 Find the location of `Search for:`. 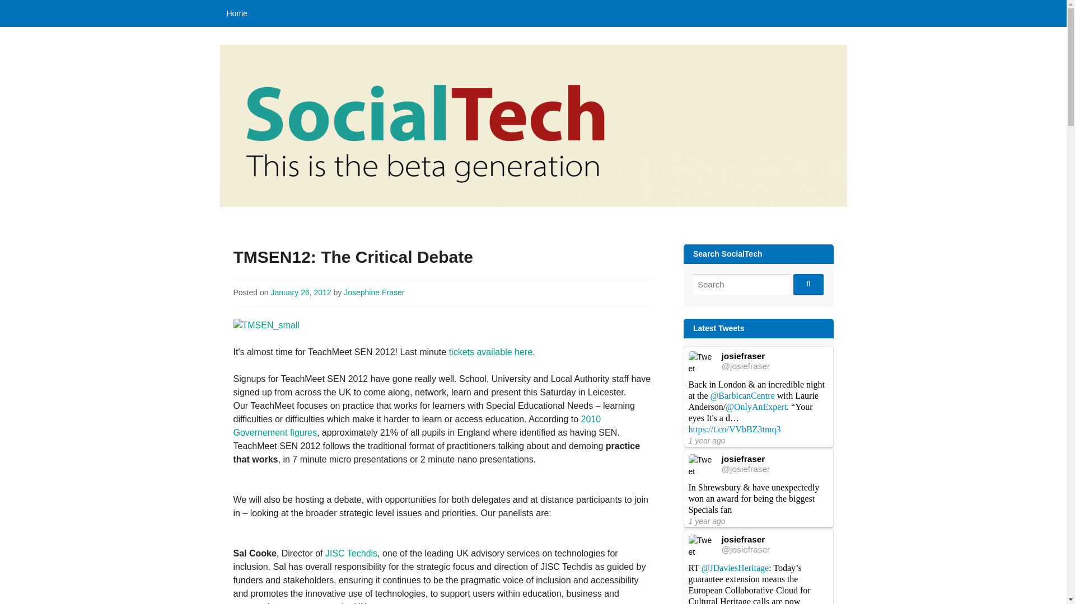

Search for: is located at coordinates (741, 285).